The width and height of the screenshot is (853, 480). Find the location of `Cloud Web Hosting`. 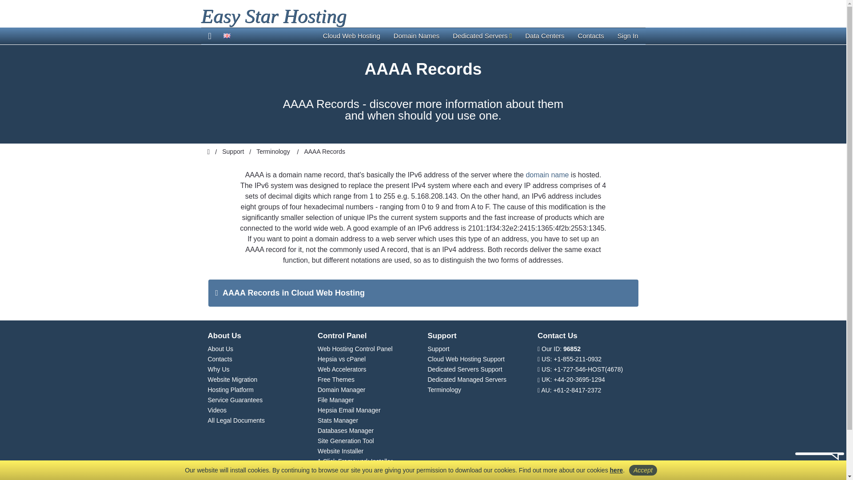

Cloud Web Hosting is located at coordinates (352, 36).